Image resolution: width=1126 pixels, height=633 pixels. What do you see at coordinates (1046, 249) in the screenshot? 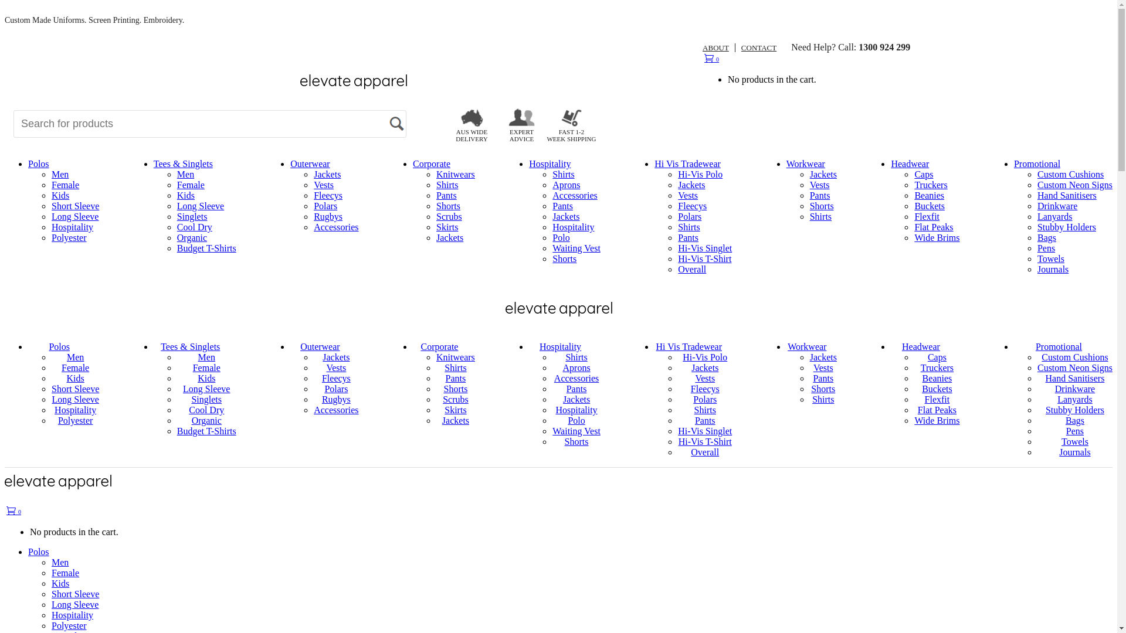
I see `Pens` at bounding box center [1046, 249].